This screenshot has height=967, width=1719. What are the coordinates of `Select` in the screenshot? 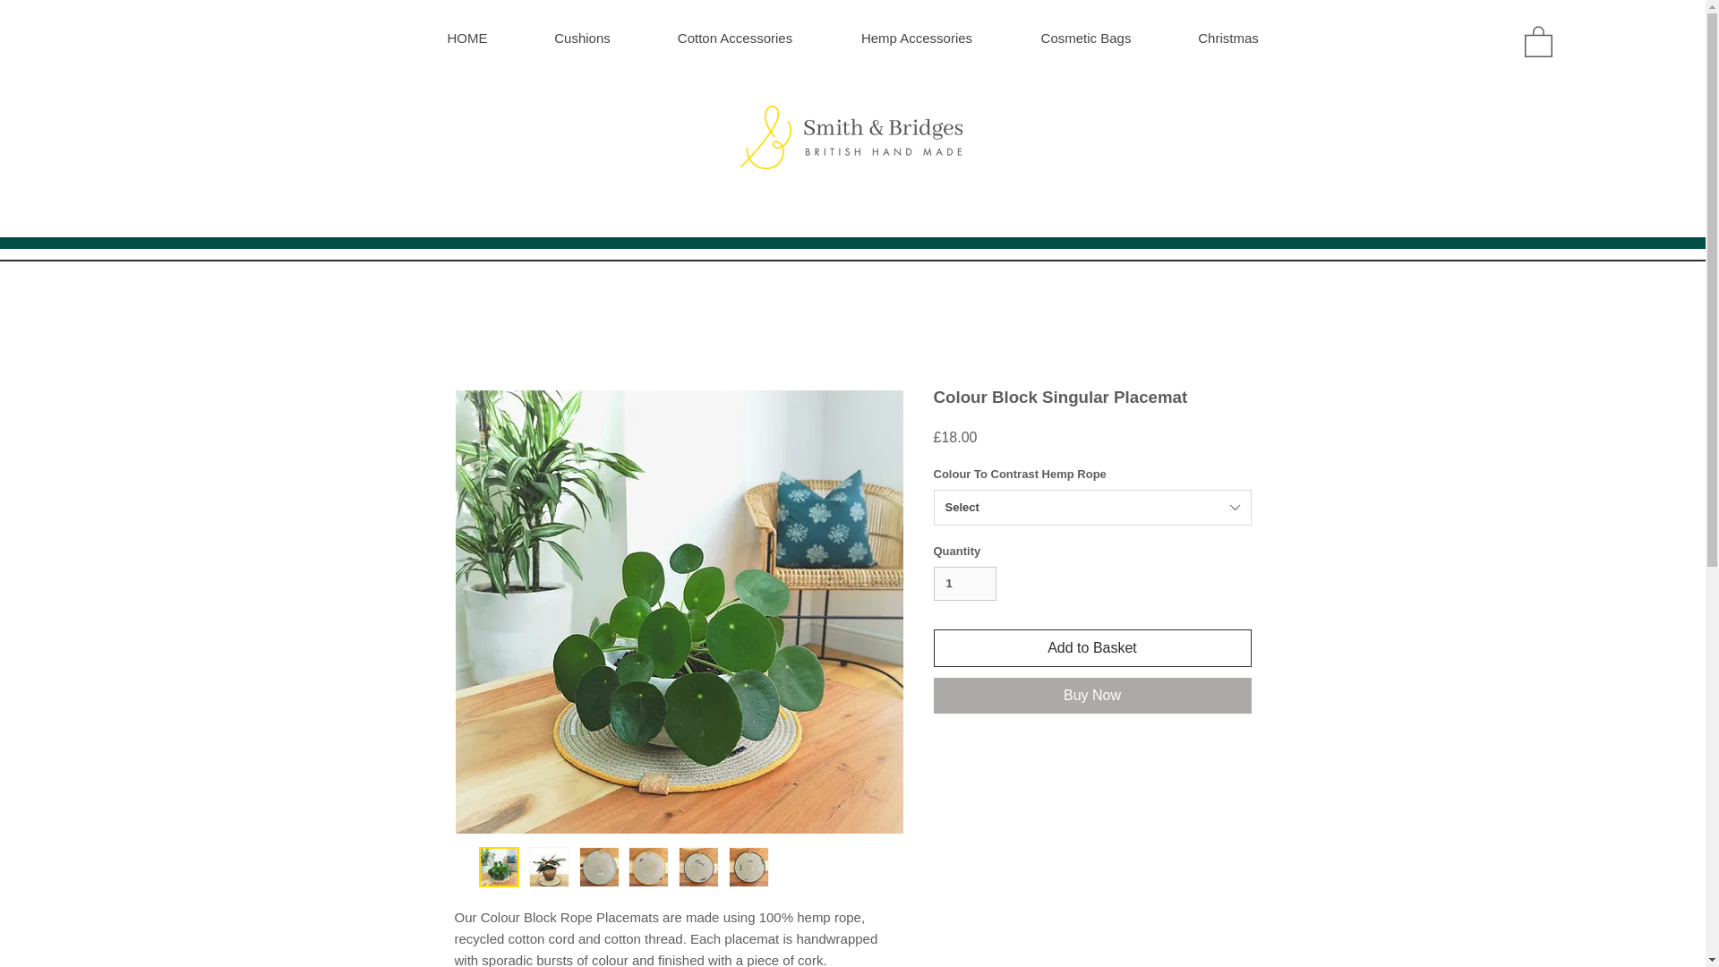 It's located at (1092, 507).